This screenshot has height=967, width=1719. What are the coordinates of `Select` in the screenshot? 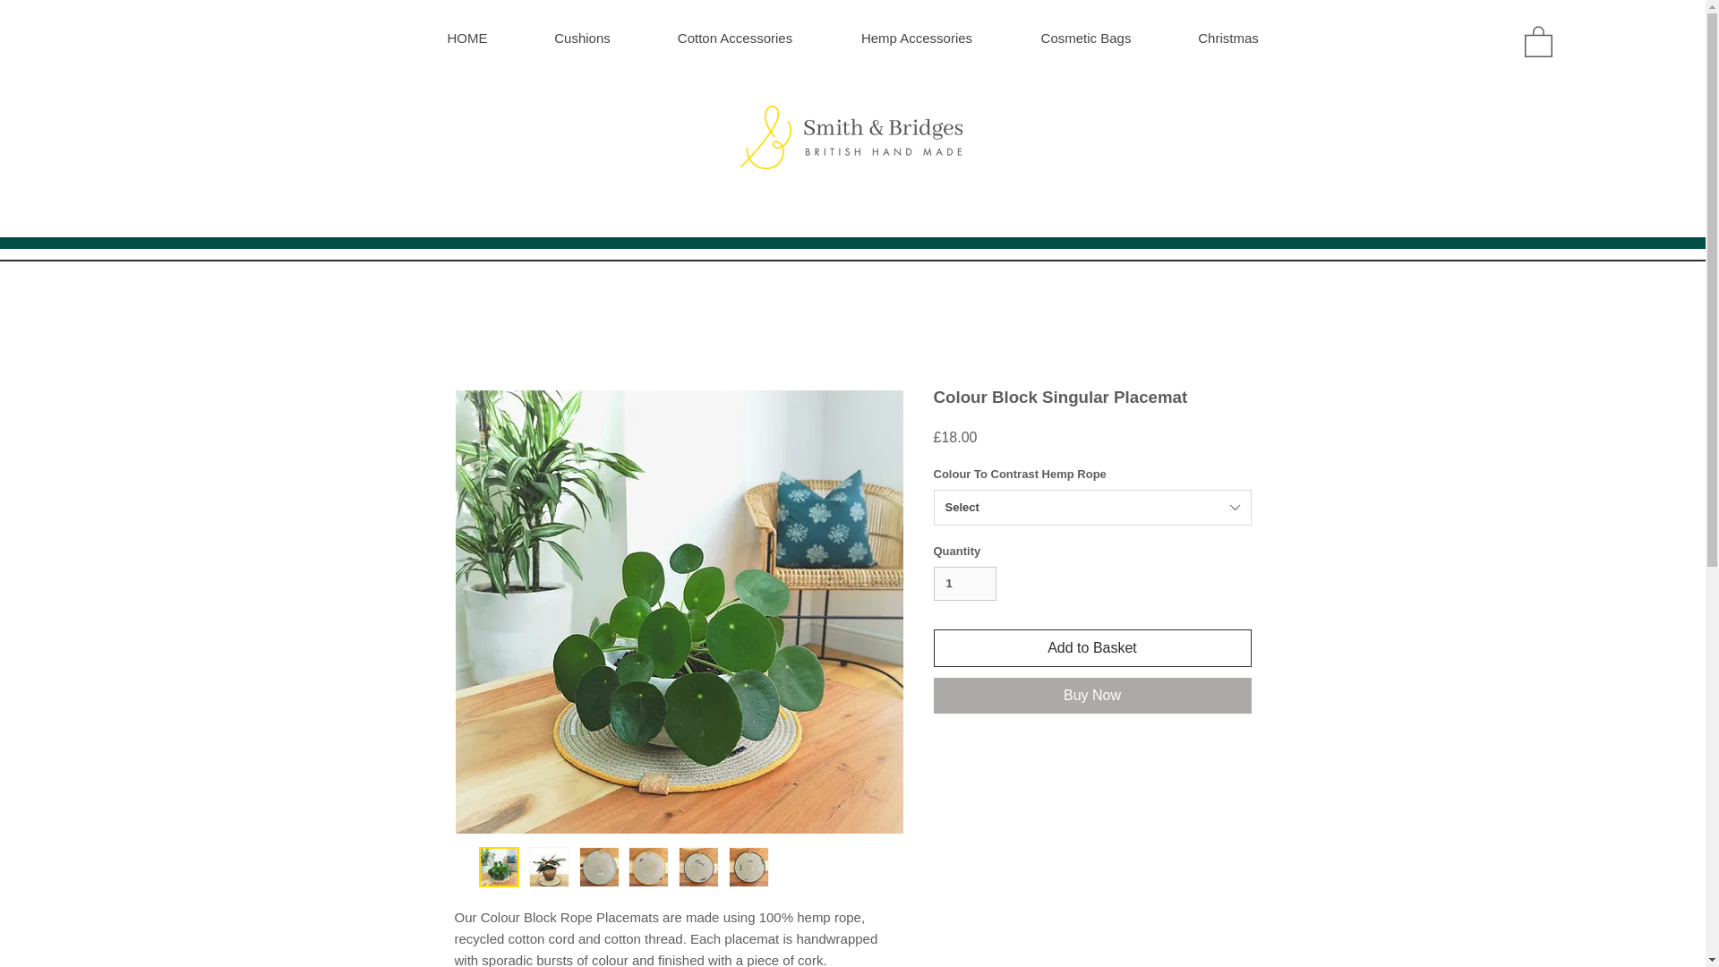 It's located at (1092, 507).